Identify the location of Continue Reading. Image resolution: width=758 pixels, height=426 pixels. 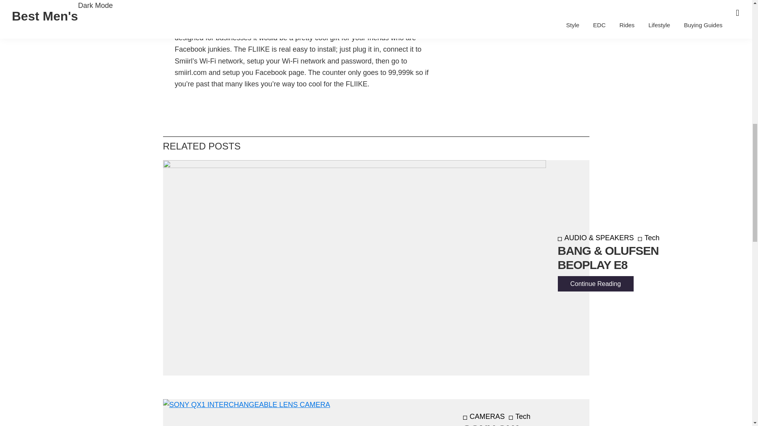
(595, 283).